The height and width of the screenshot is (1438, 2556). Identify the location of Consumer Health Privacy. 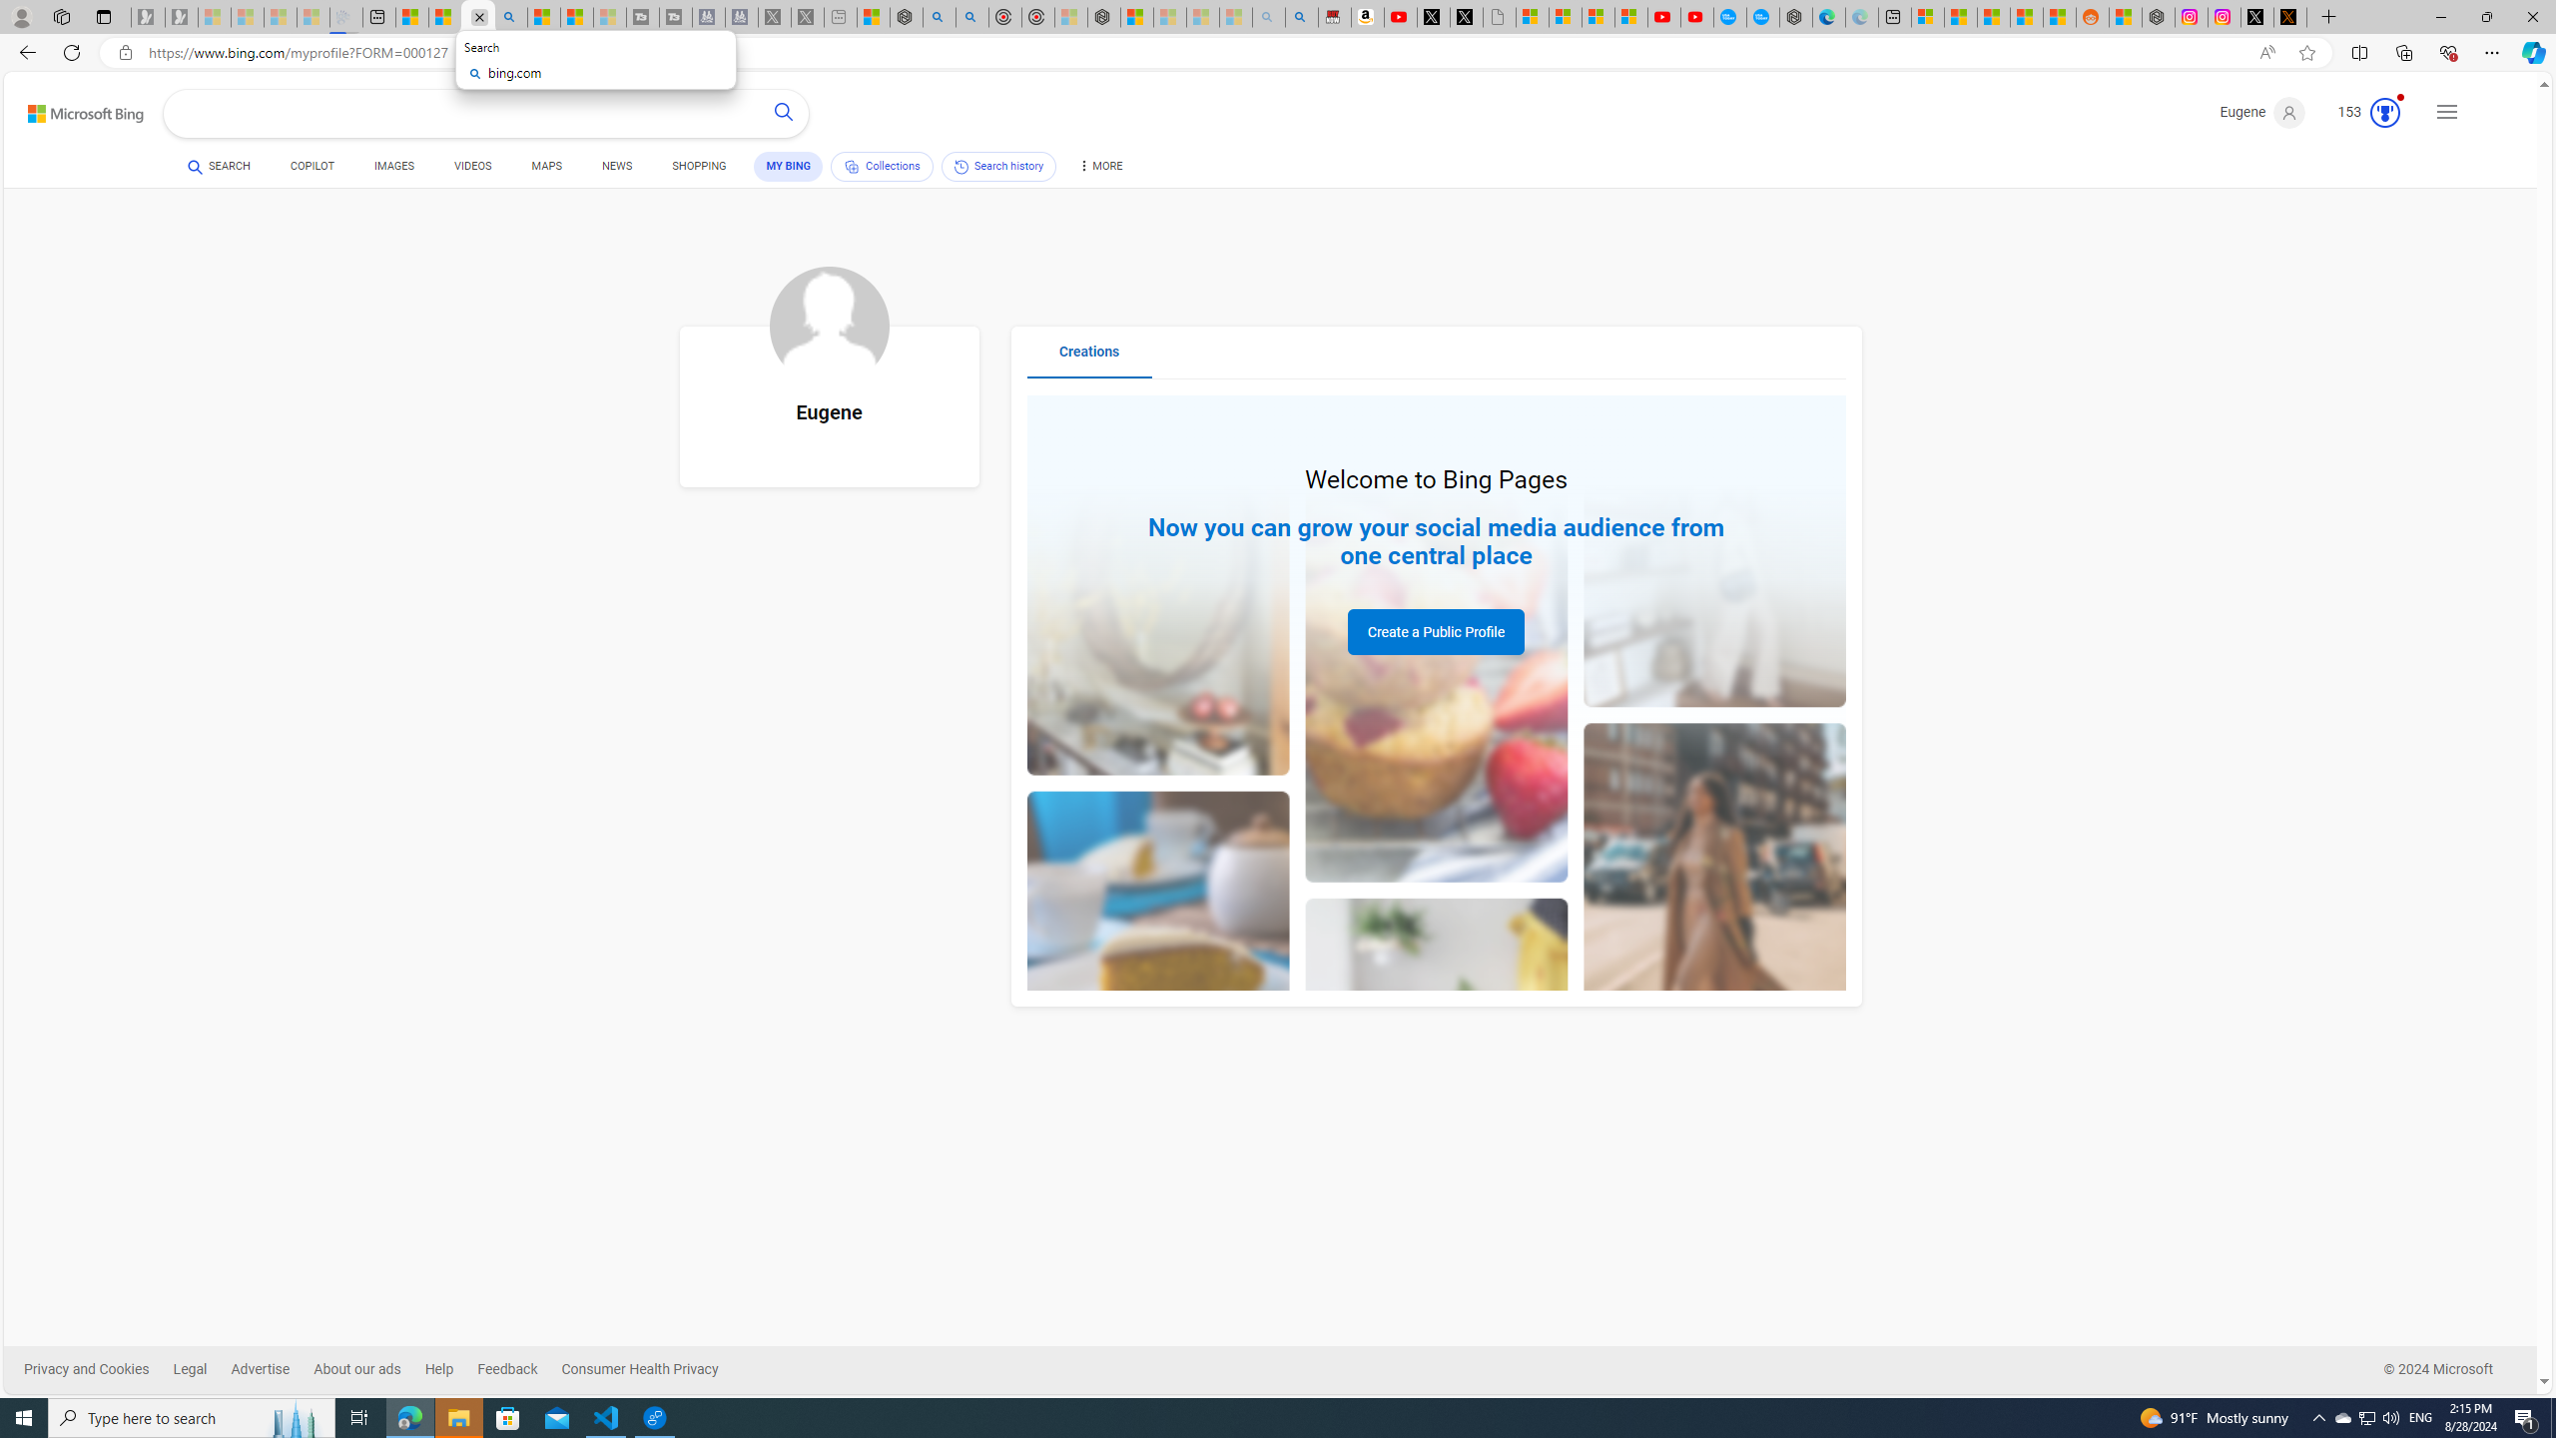
(640, 1369).